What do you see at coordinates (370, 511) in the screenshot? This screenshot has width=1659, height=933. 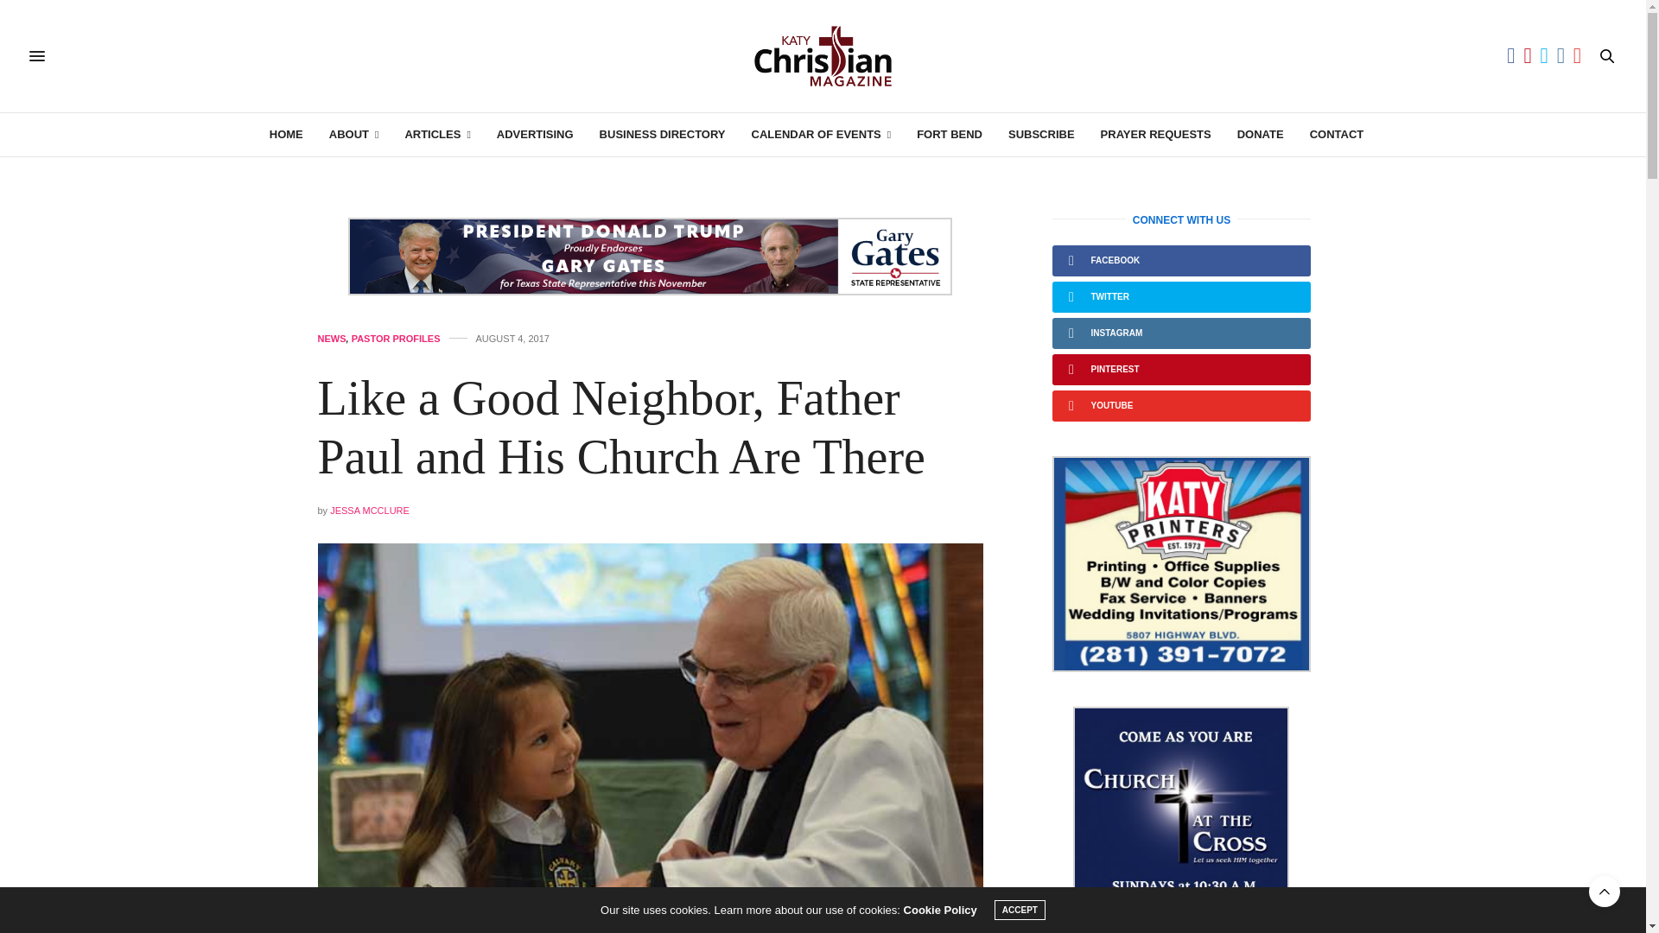 I see `Posts by Jessa McClure` at bounding box center [370, 511].